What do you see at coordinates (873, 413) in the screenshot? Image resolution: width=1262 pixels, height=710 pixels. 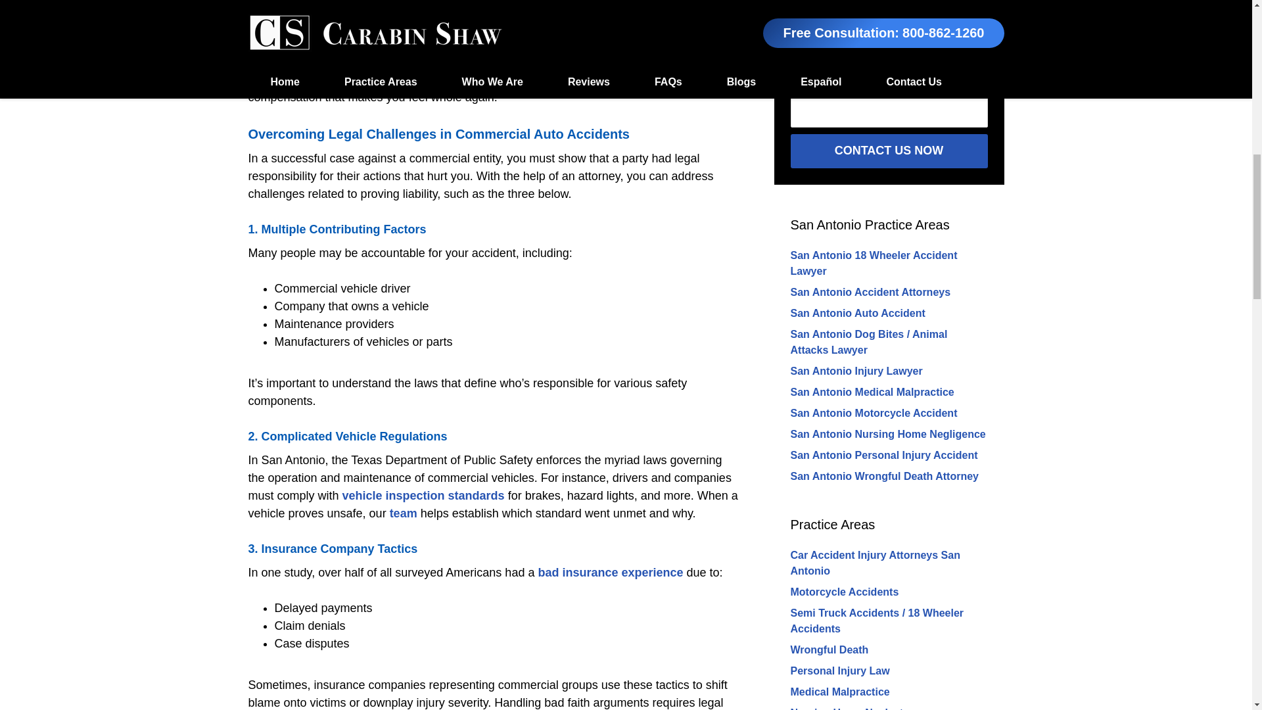 I see `San Antonio Motorcycle Accident` at bounding box center [873, 413].